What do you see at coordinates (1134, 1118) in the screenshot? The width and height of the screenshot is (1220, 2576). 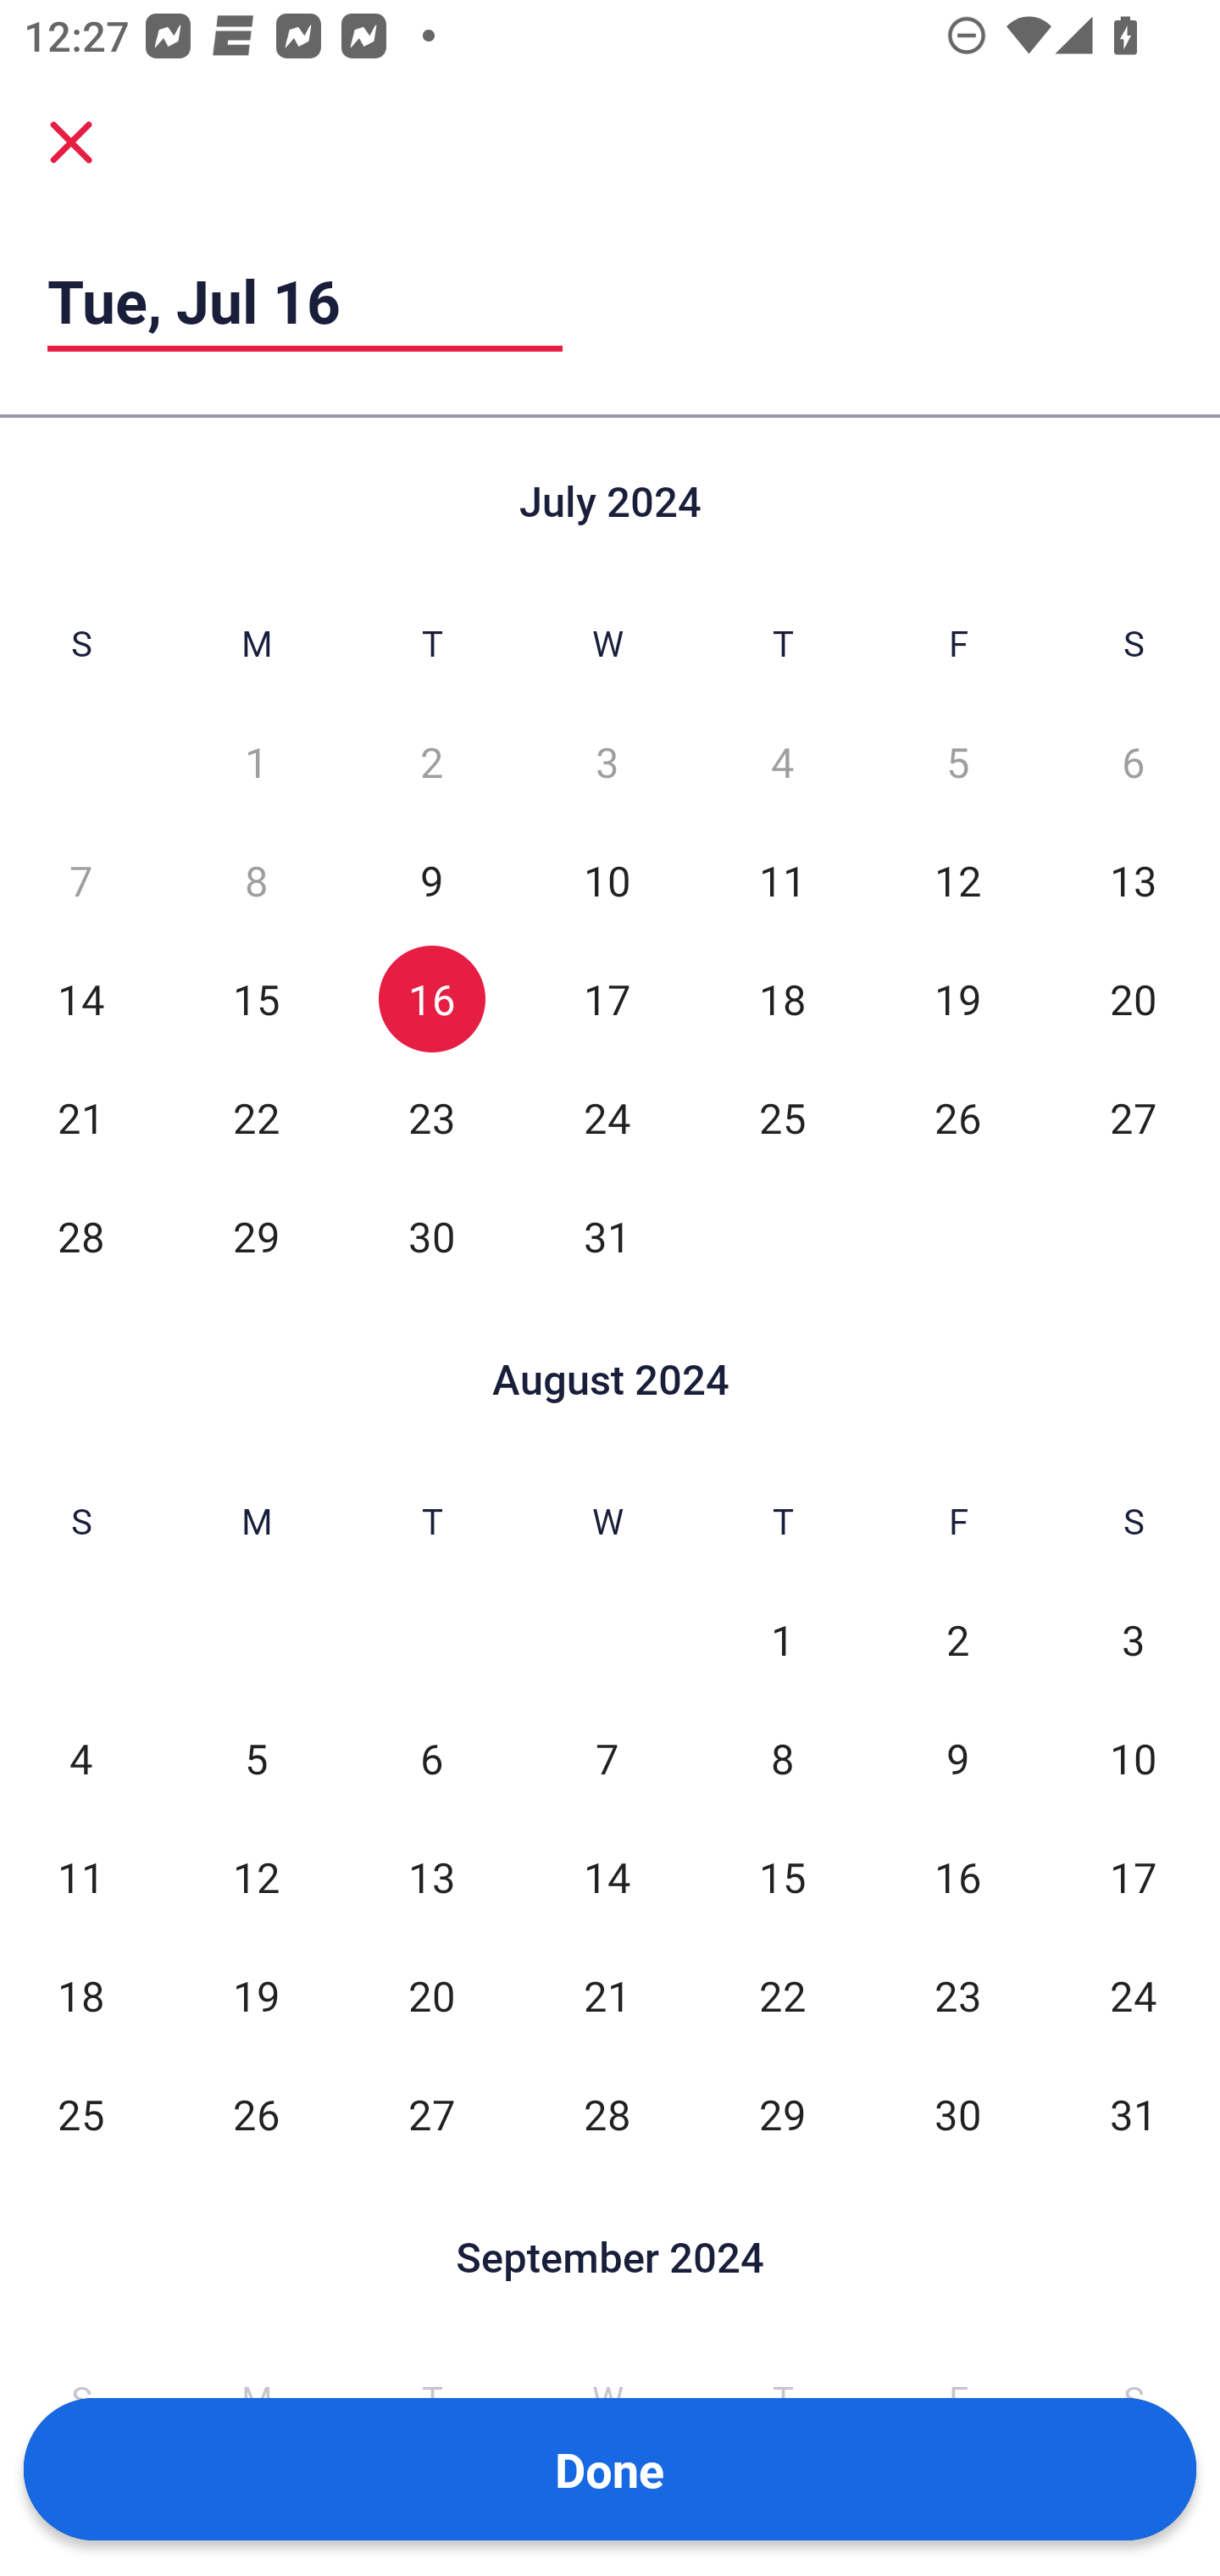 I see `27 Sat, Jul 27, Not Selected` at bounding box center [1134, 1118].